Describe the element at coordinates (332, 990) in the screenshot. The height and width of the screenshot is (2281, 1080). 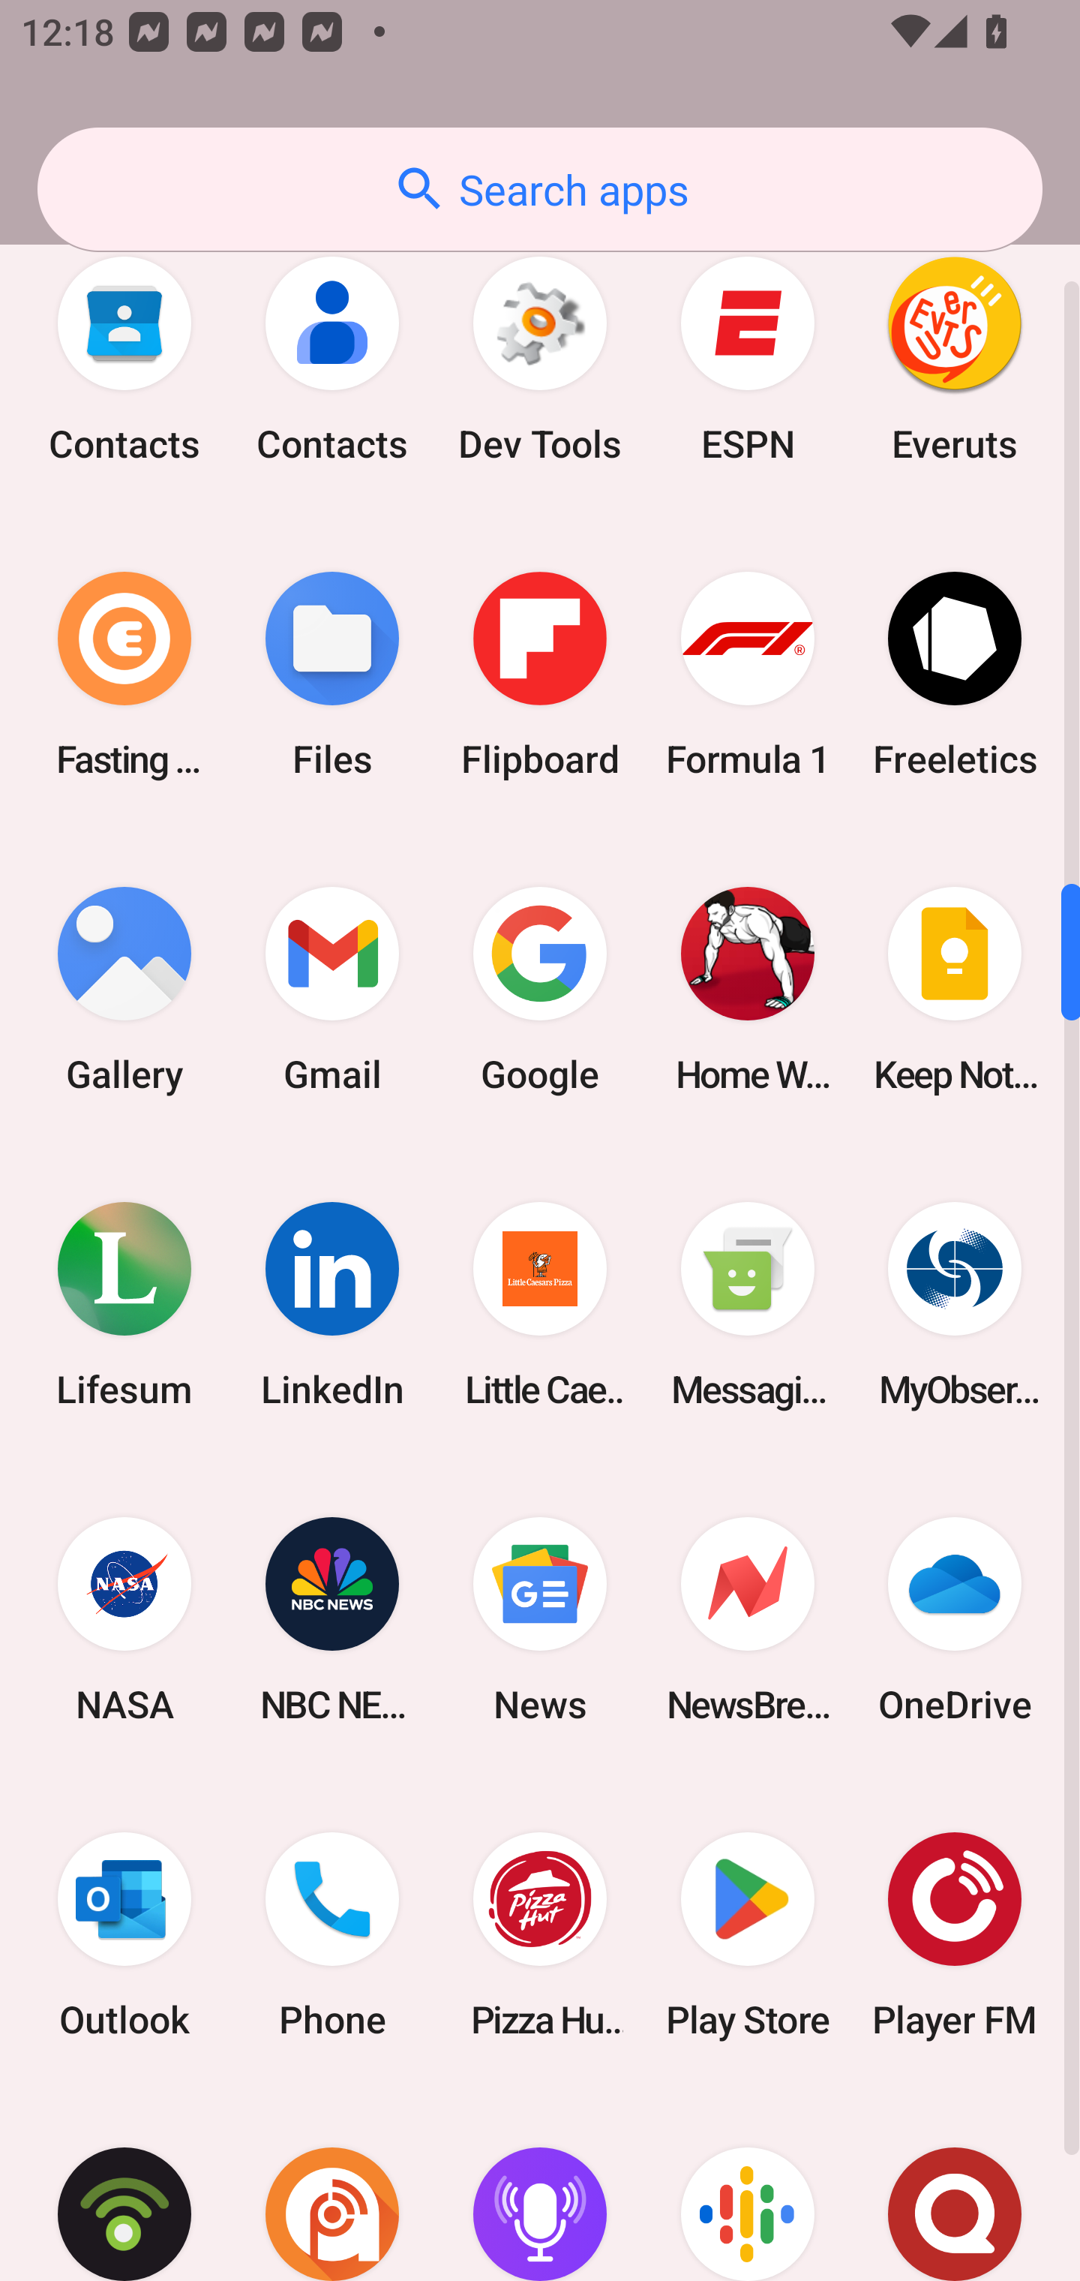
I see `Gmail` at that location.